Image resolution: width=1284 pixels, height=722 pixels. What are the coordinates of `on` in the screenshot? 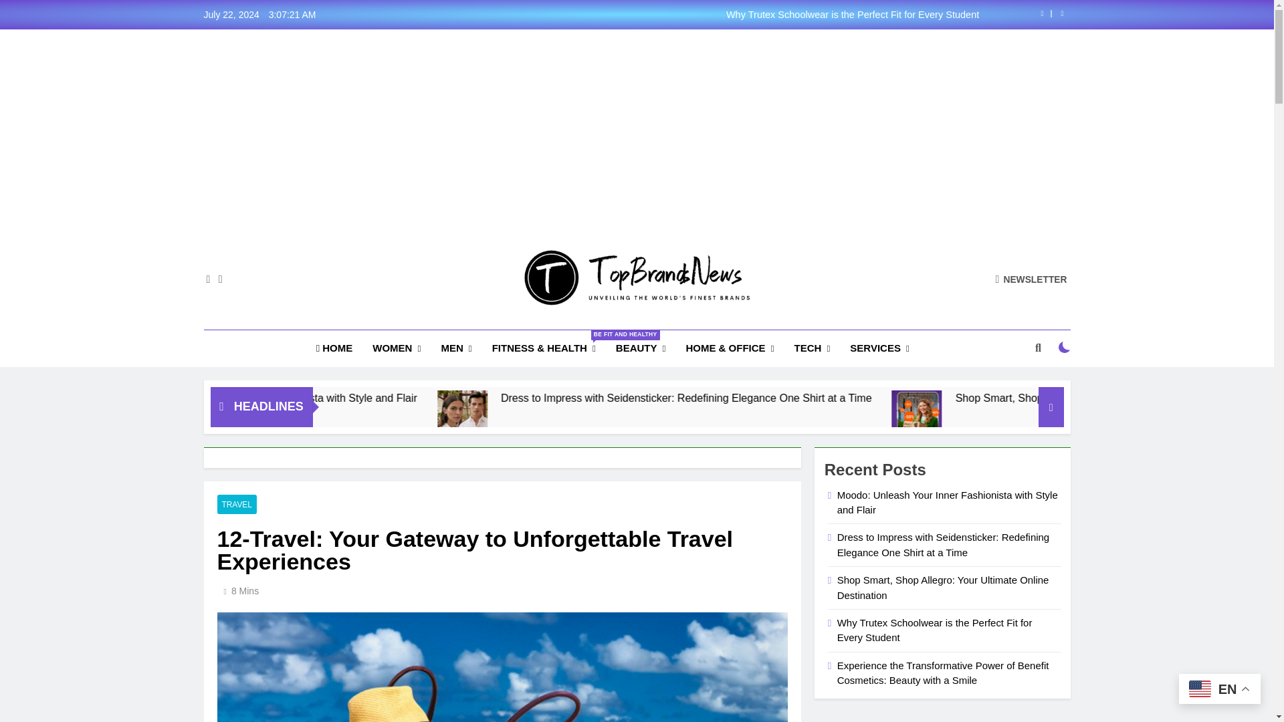 It's located at (1065, 348).